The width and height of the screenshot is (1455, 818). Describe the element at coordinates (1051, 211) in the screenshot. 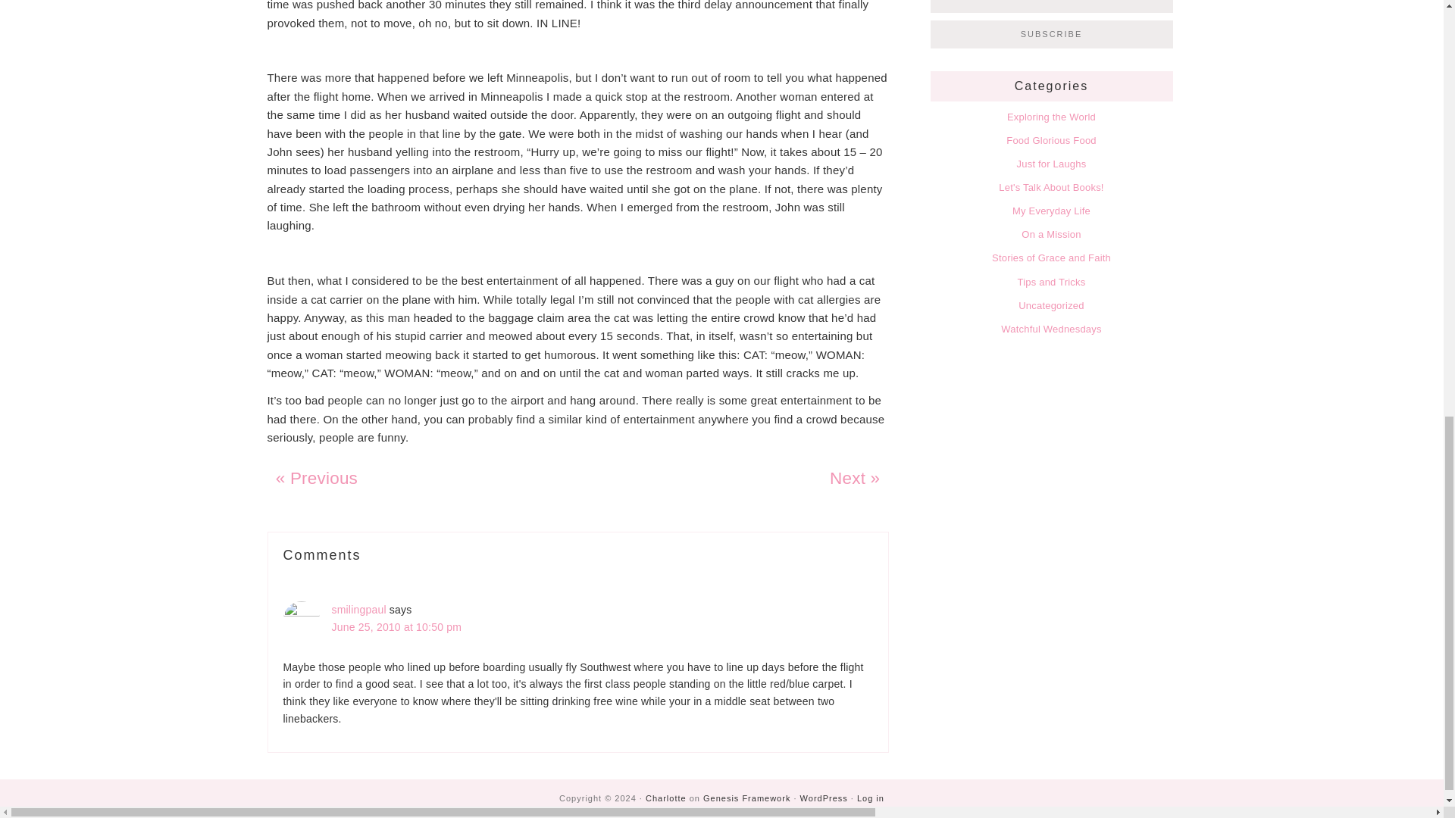

I see `My Everyday Life` at that location.